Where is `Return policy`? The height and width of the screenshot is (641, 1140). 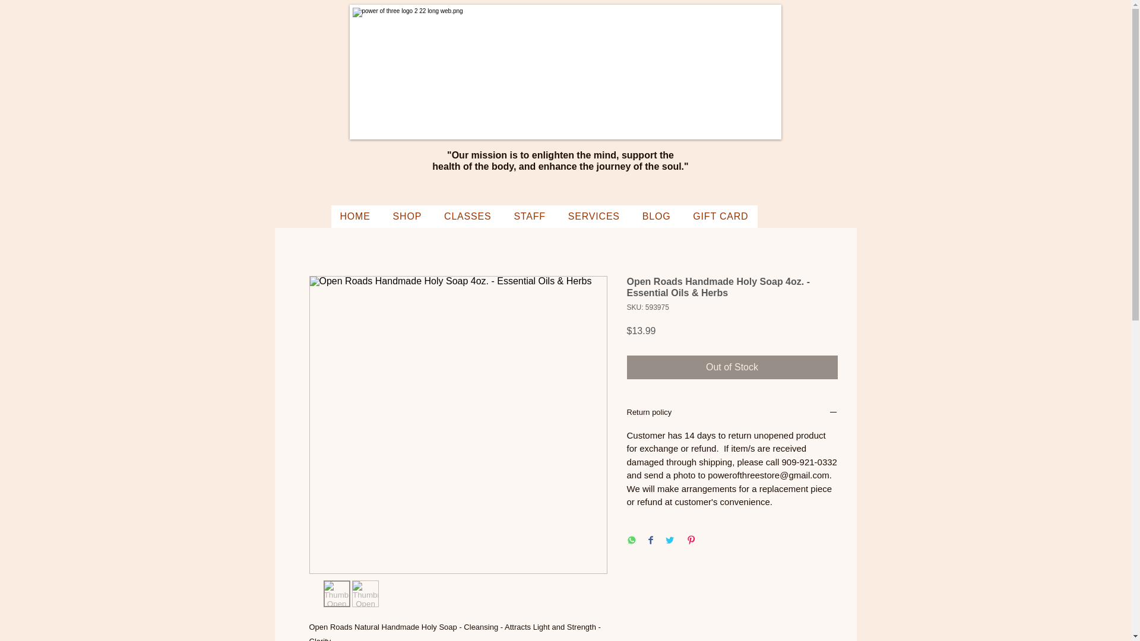 Return policy is located at coordinates (733, 413).